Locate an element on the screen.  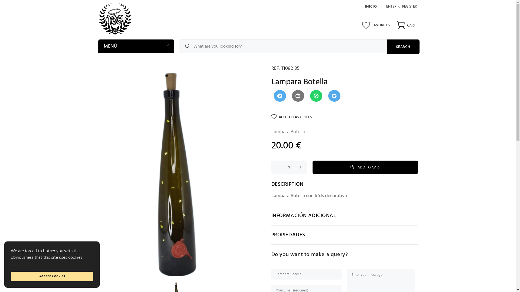
Accept Cookies is located at coordinates (52, 276).